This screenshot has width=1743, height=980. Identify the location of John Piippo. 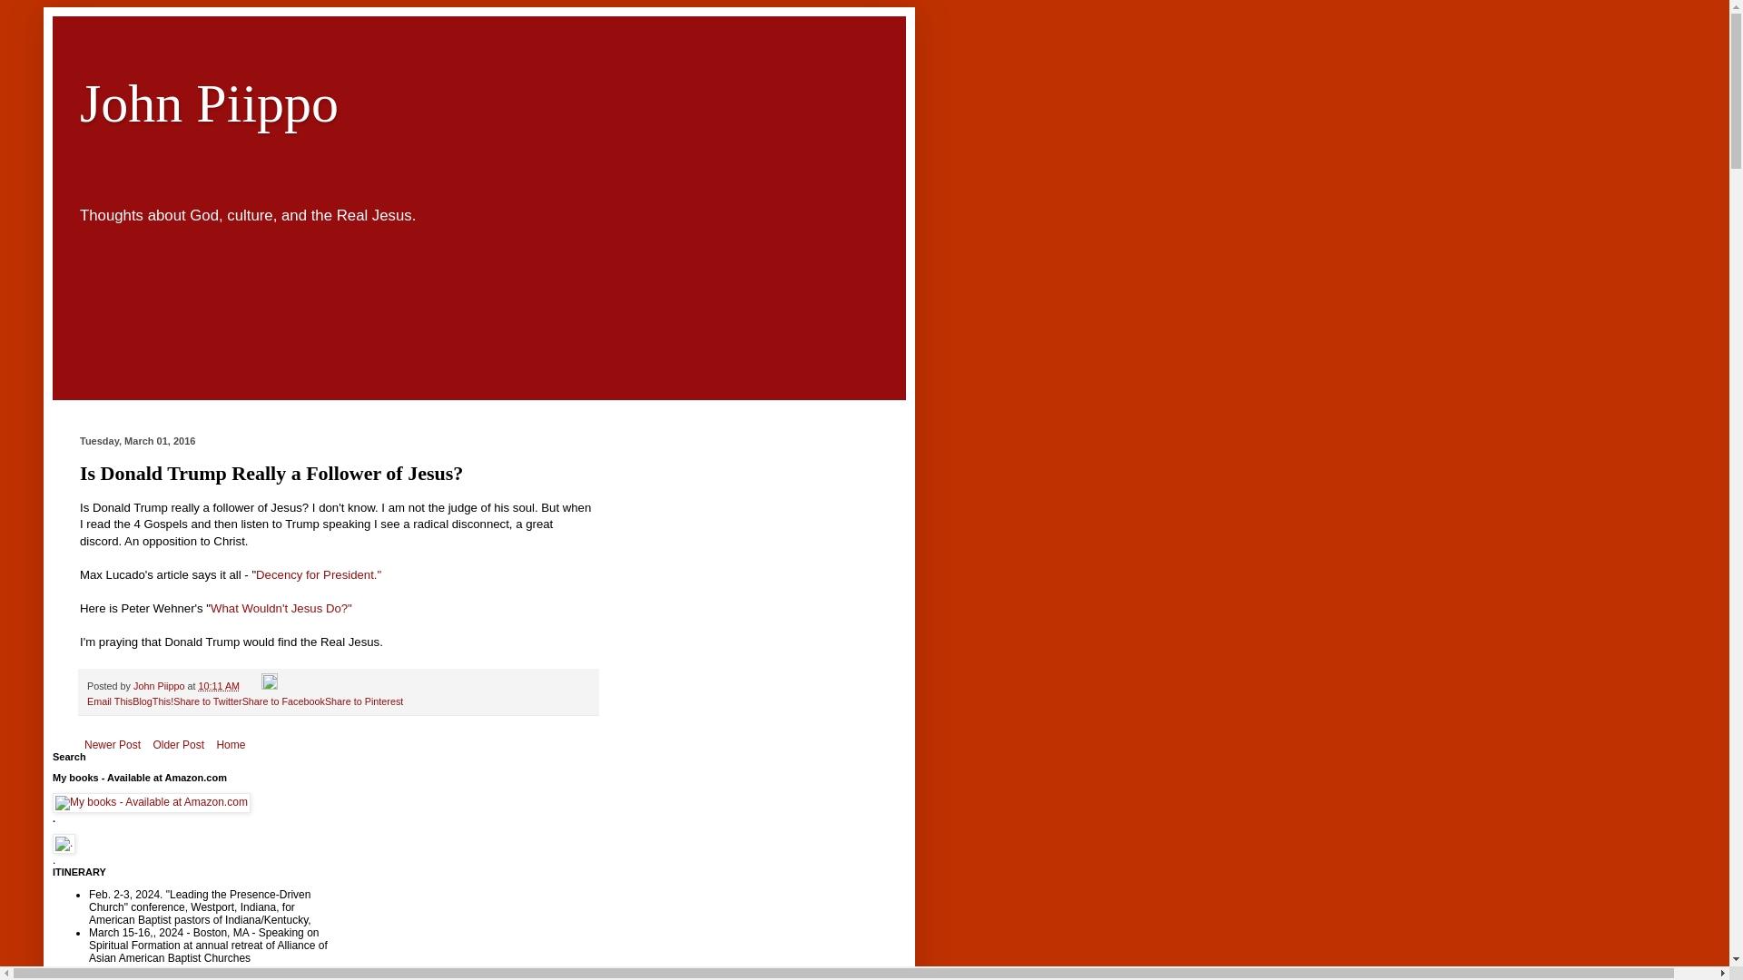
(209, 103).